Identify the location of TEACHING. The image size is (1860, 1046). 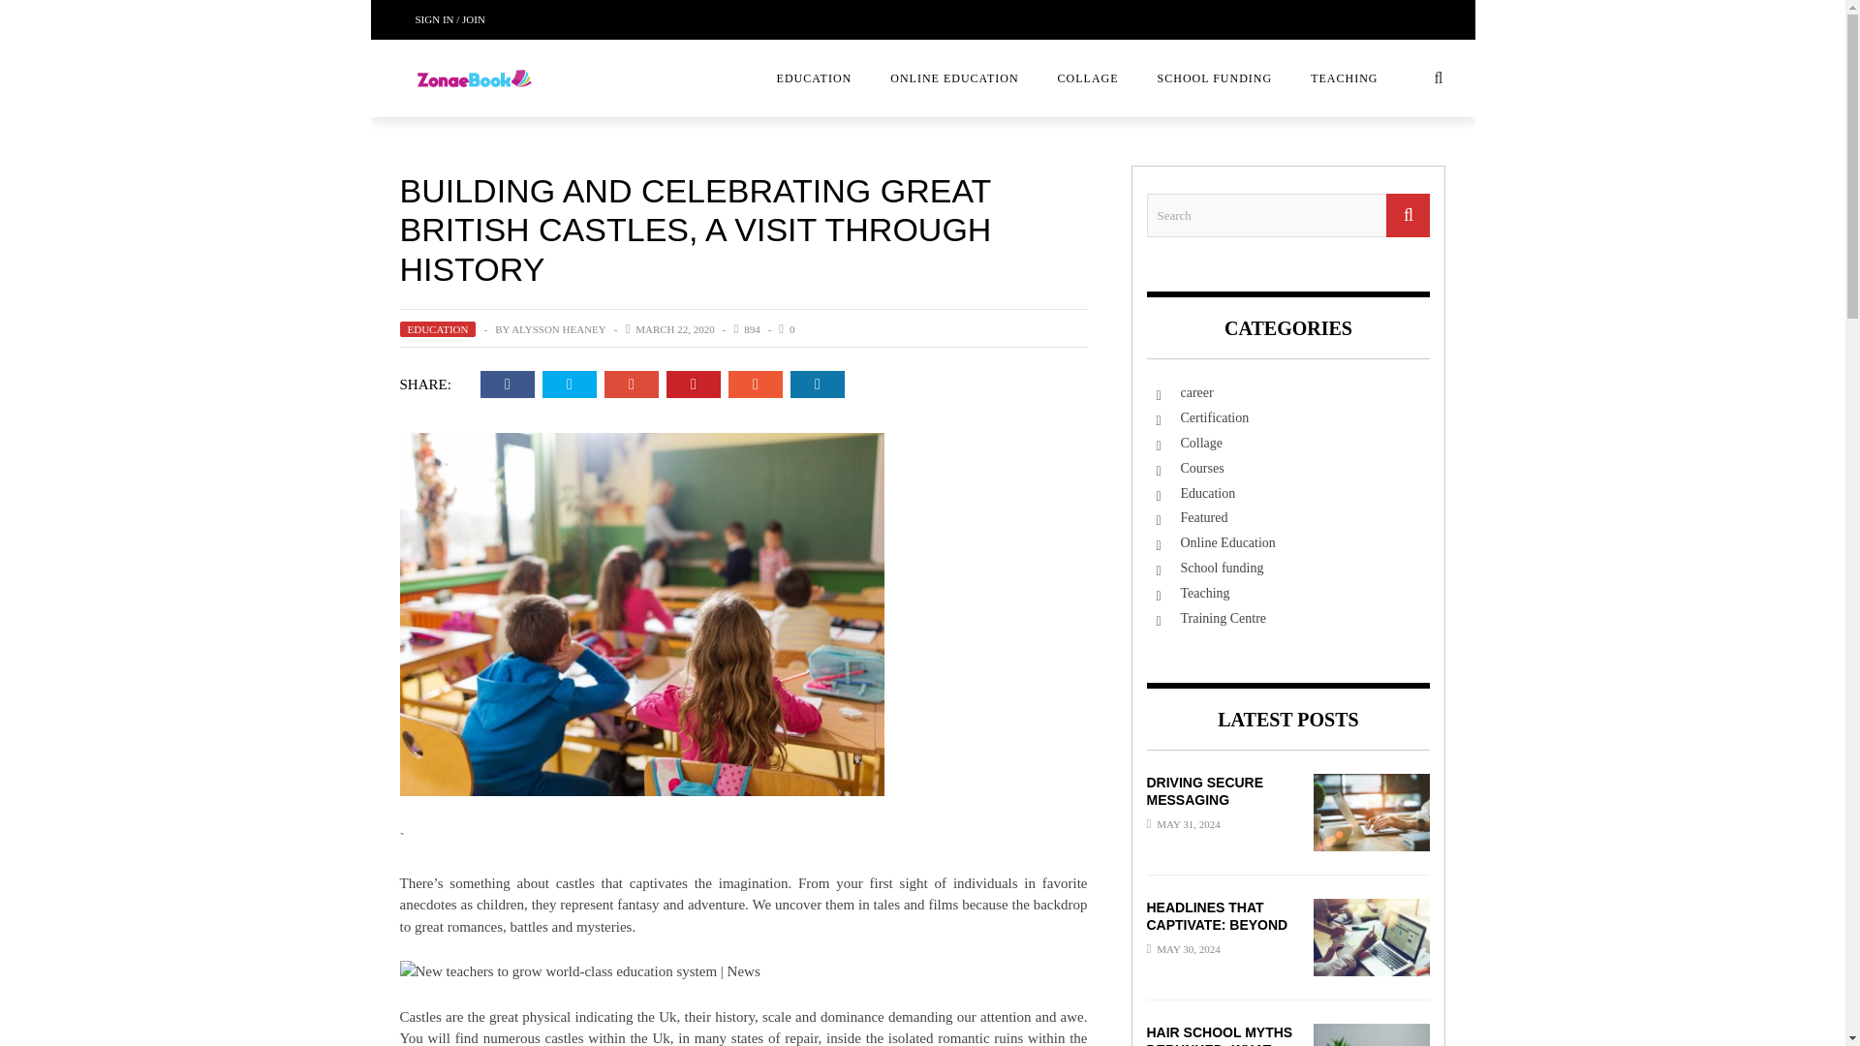
(1343, 77).